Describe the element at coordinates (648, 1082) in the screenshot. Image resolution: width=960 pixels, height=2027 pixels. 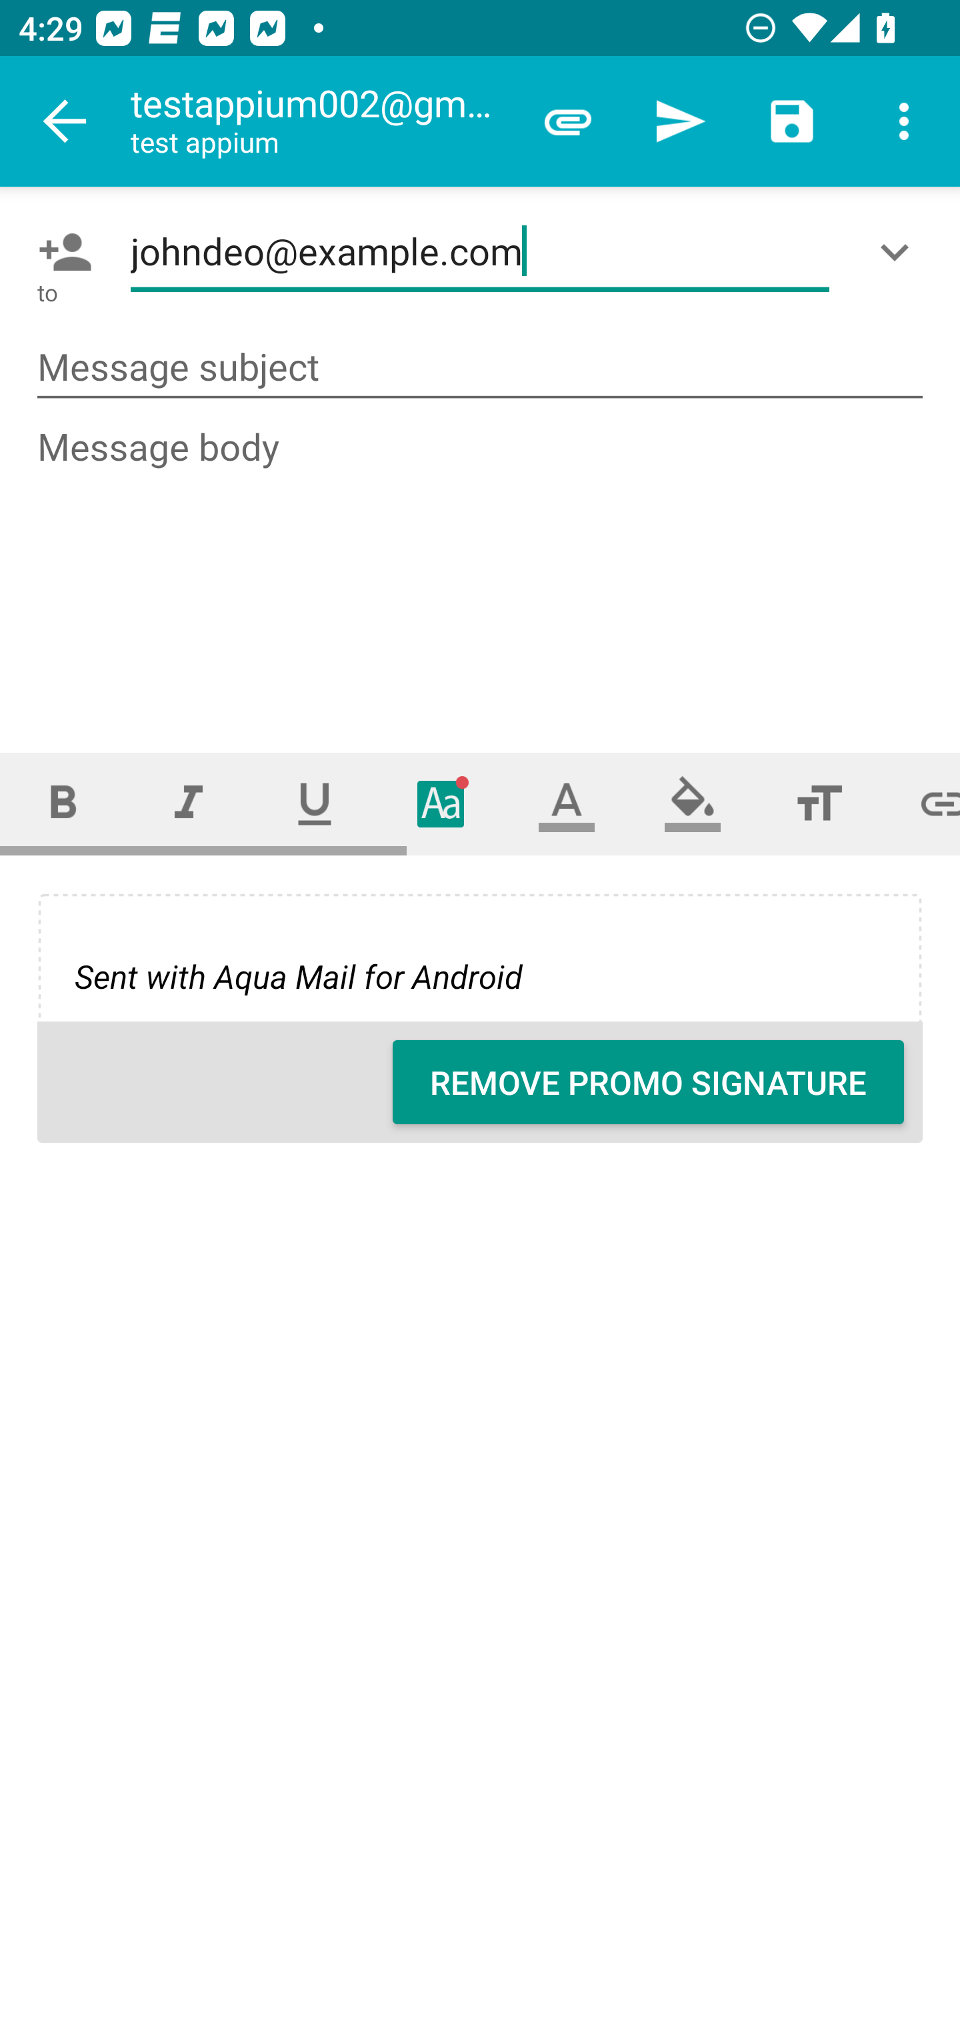
I see `REMOVE PROMO SIGNATURE` at that location.